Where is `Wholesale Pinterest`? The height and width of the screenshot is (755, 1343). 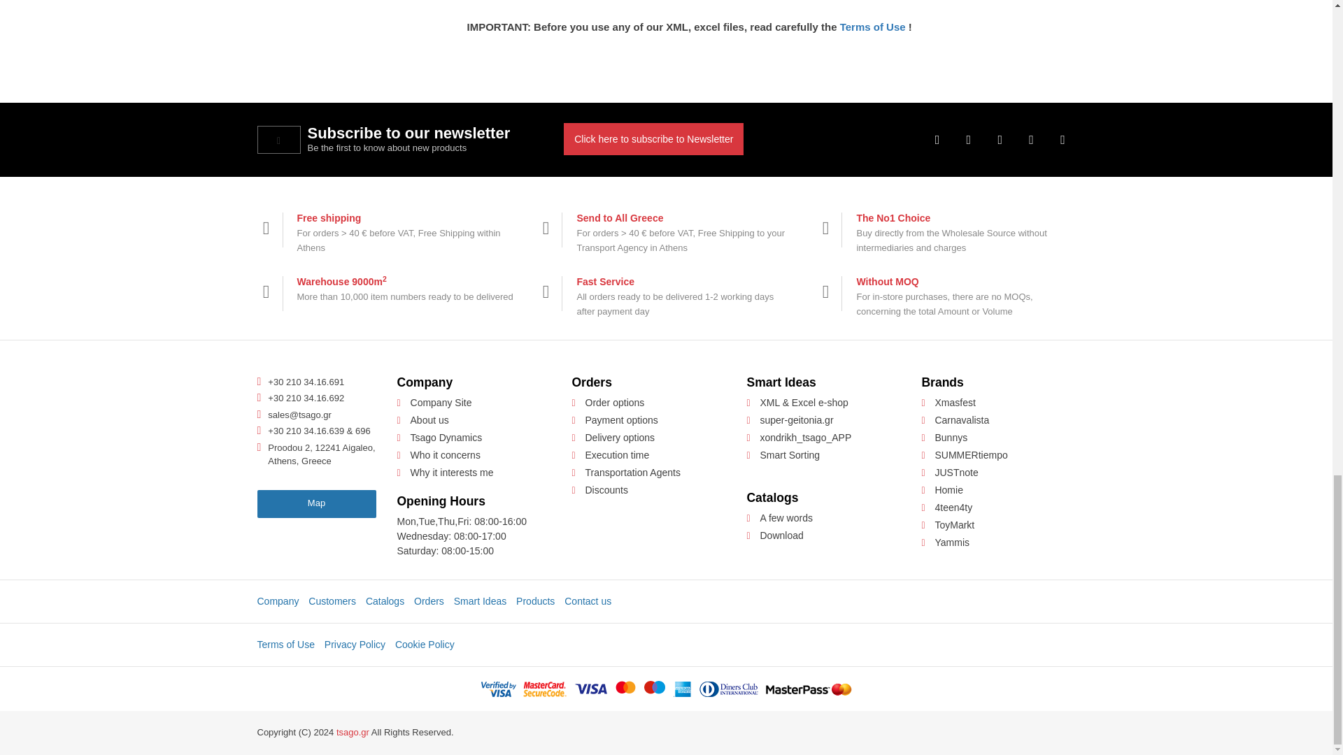 Wholesale Pinterest is located at coordinates (1032, 140).